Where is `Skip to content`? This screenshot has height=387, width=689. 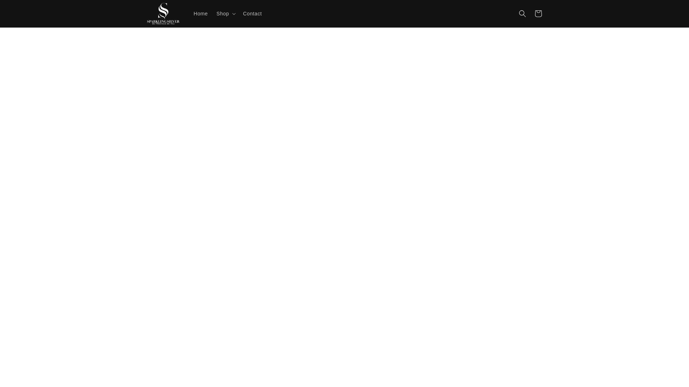
Skip to content is located at coordinates (22, 8).